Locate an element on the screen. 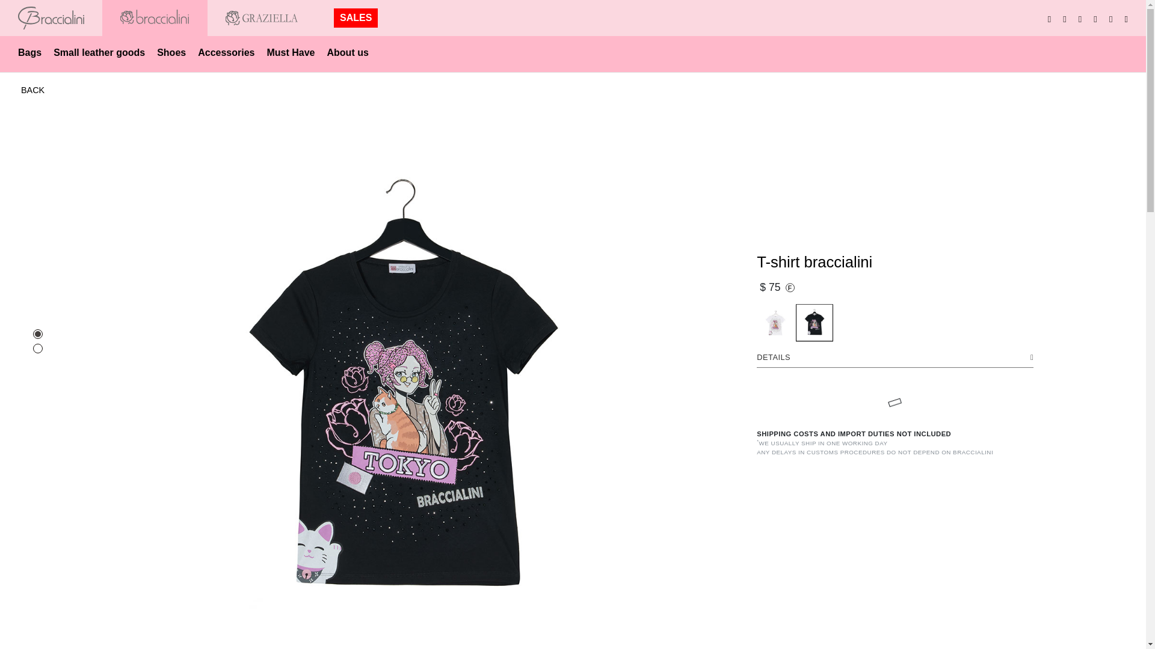 This screenshot has height=649, width=1155. Small leather goods is located at coordinates (99, 52).